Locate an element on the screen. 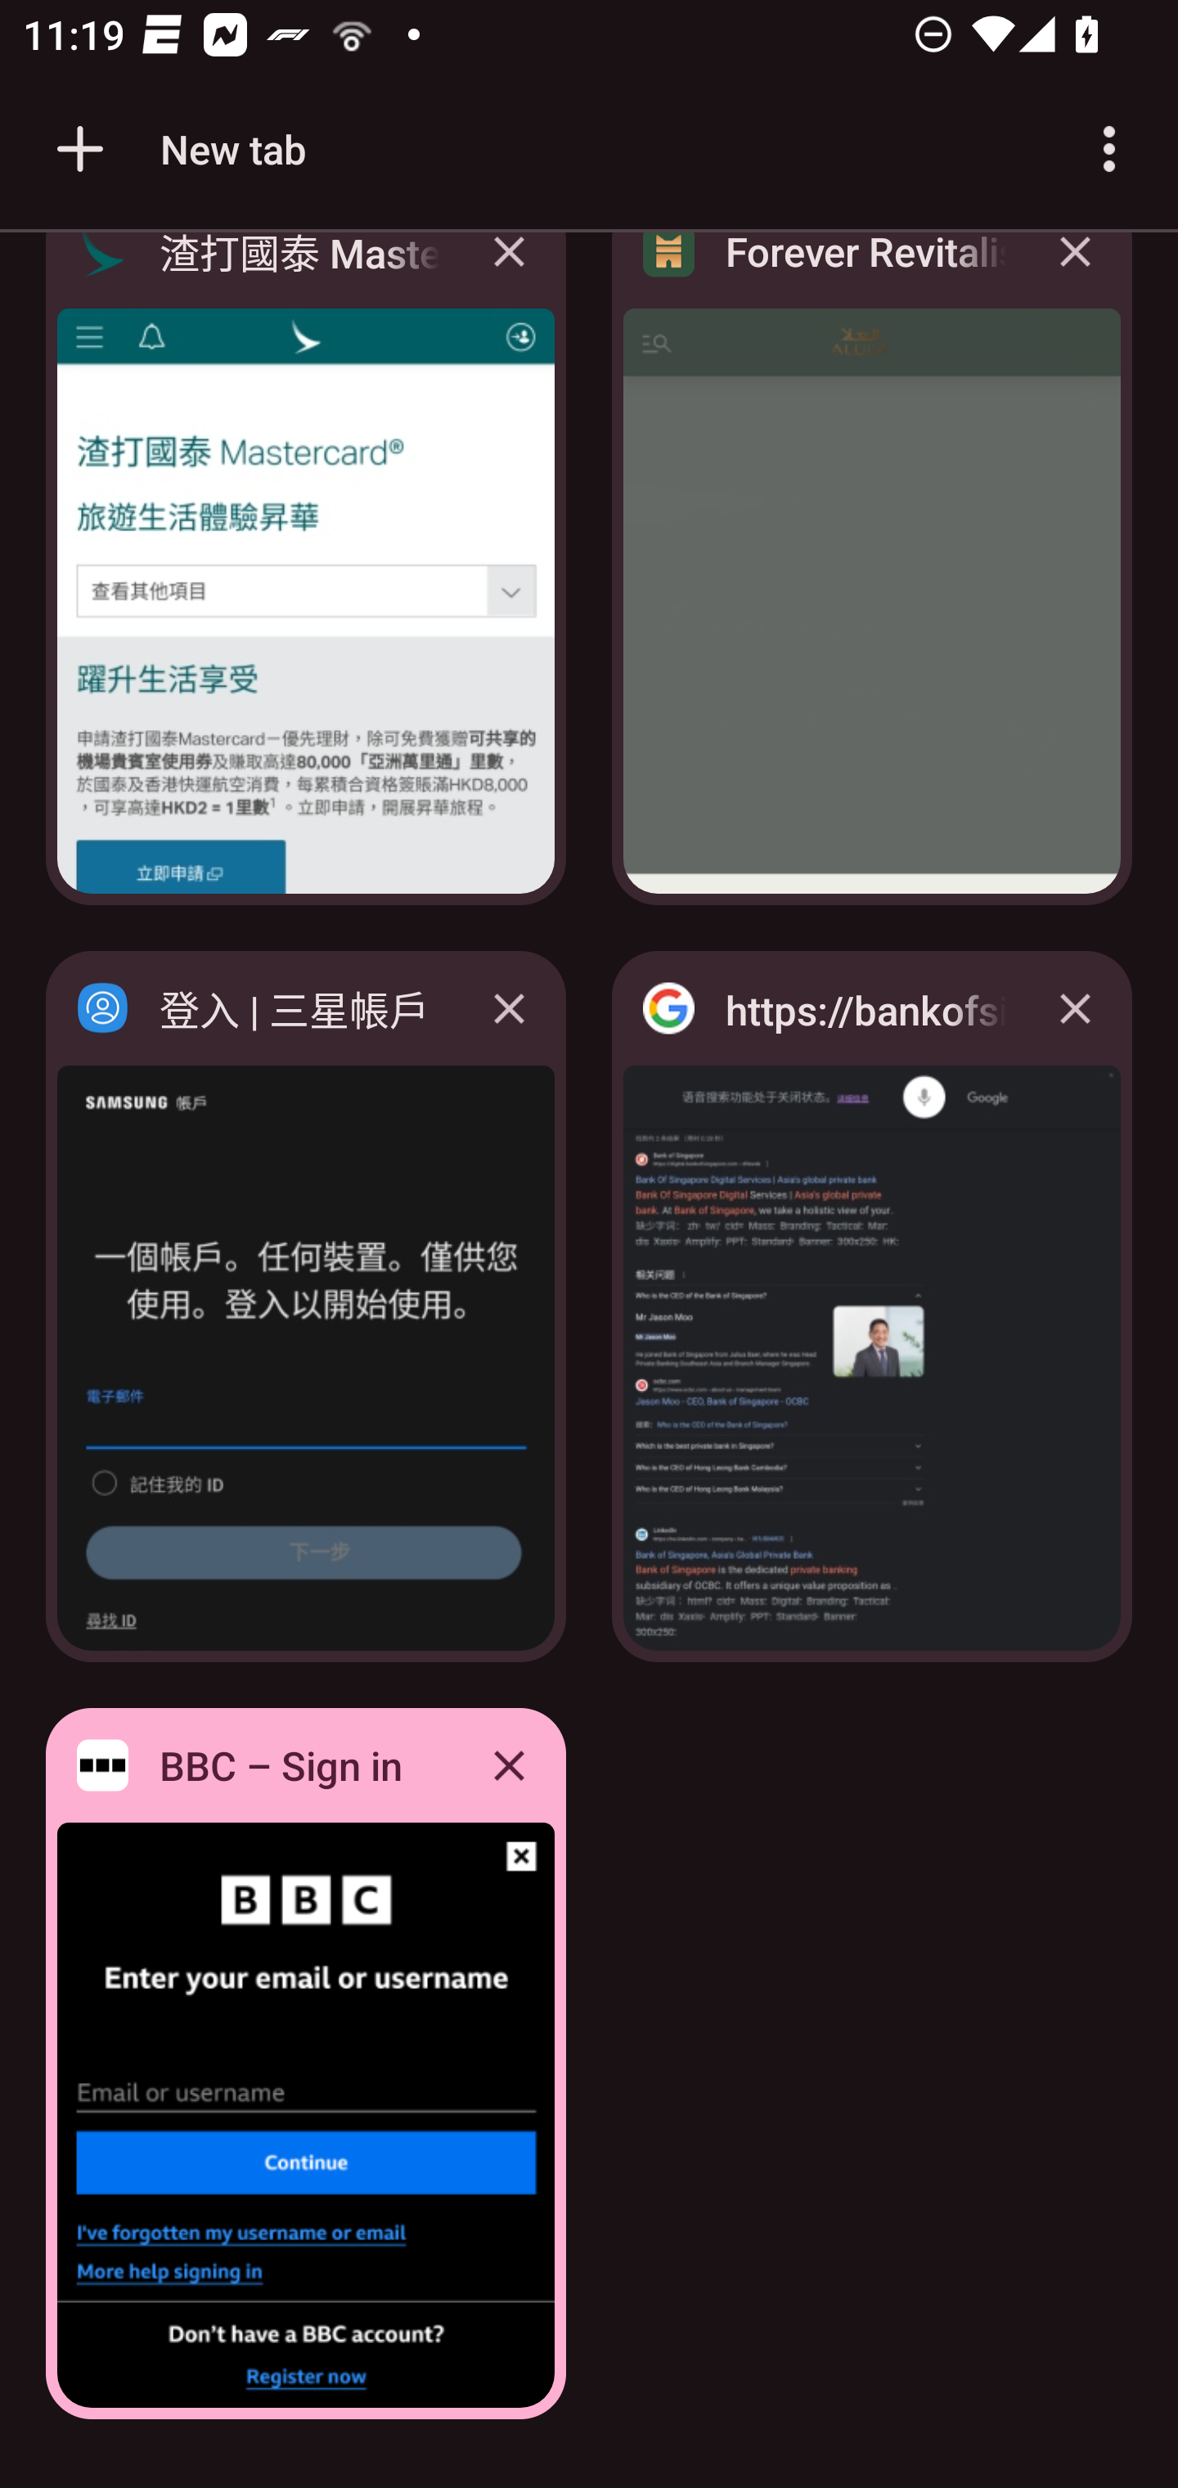  Customize and control Google Chrome is located at coordinates (1109, 149).